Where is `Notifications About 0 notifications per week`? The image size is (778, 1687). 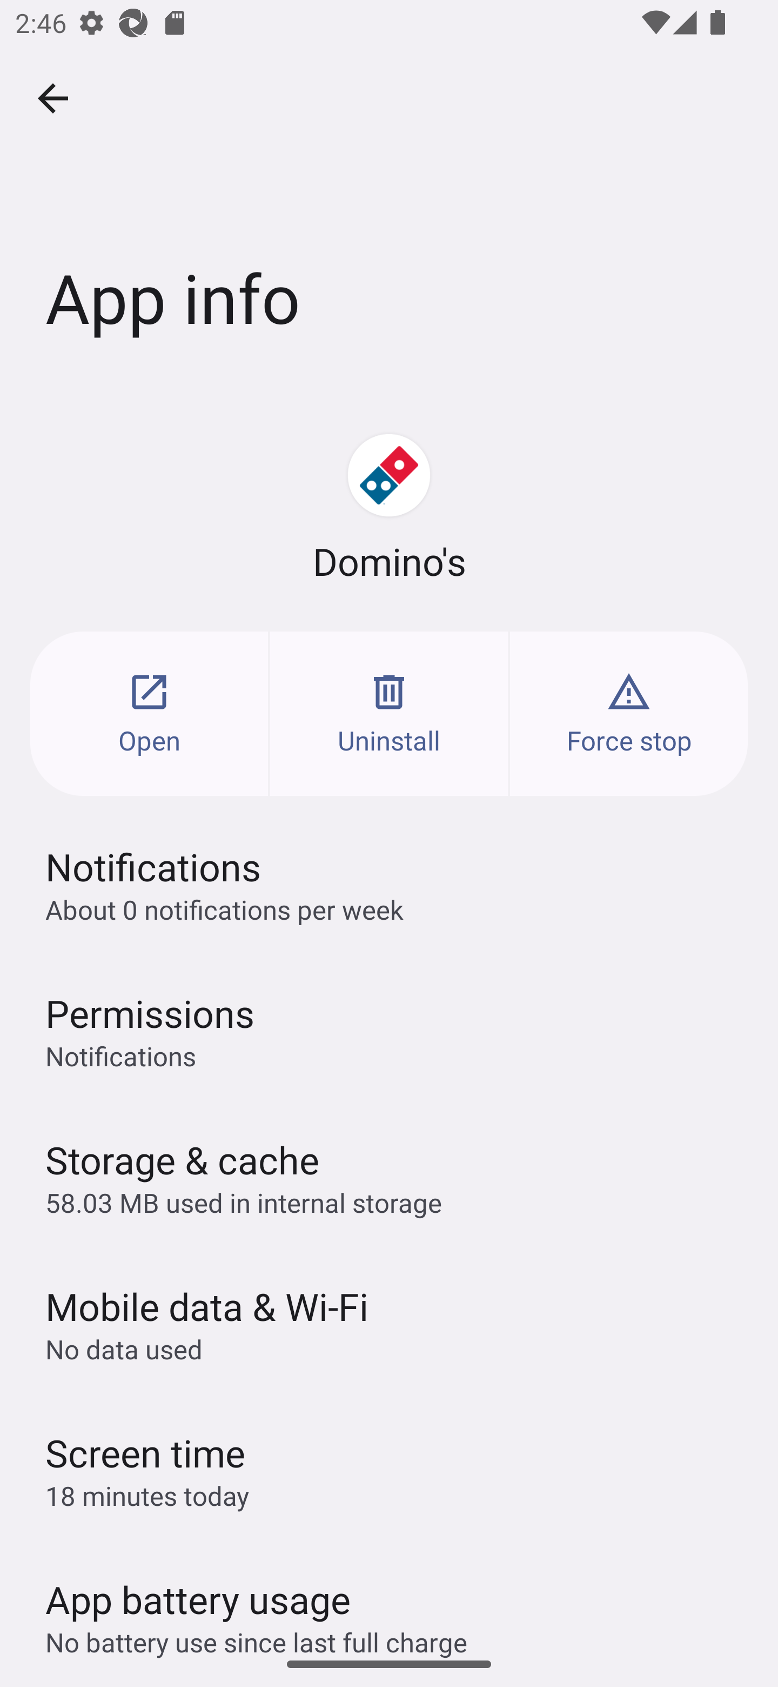 Notifications About 0 notifications per week is located at coordinates (389, 885).